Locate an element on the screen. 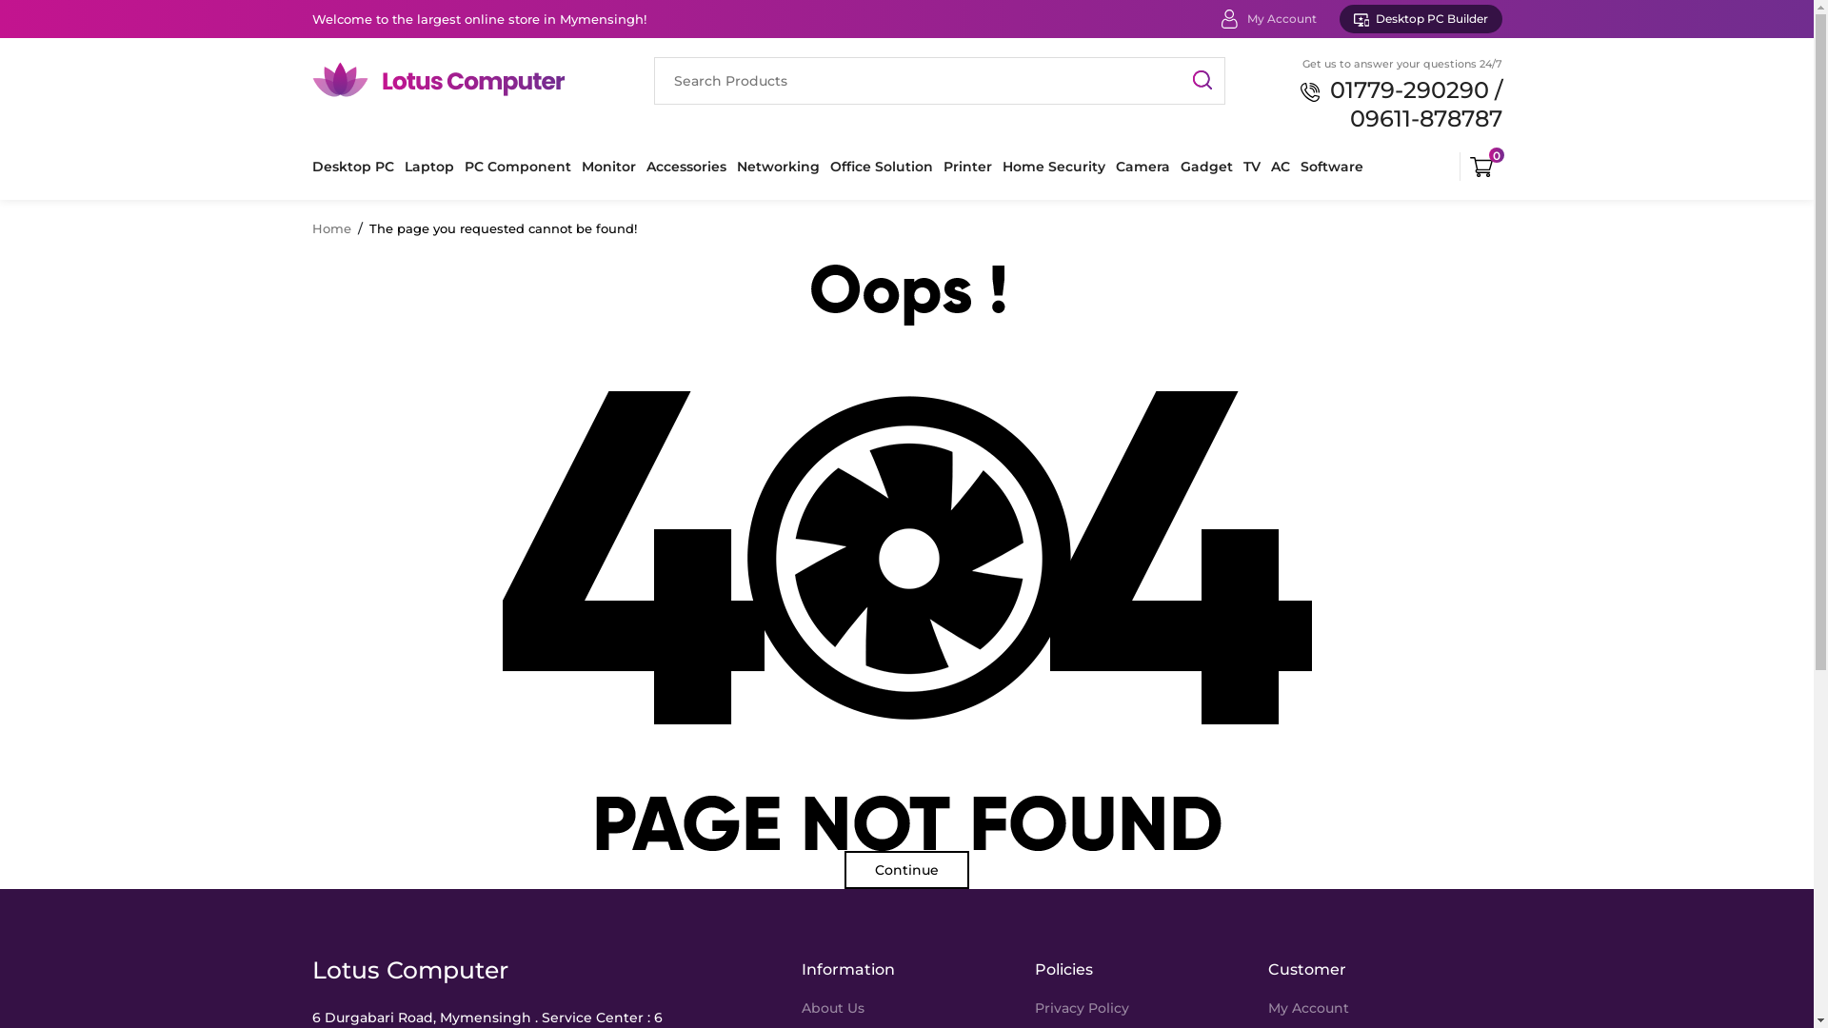  PC Component is located at coordinates (518, 167).